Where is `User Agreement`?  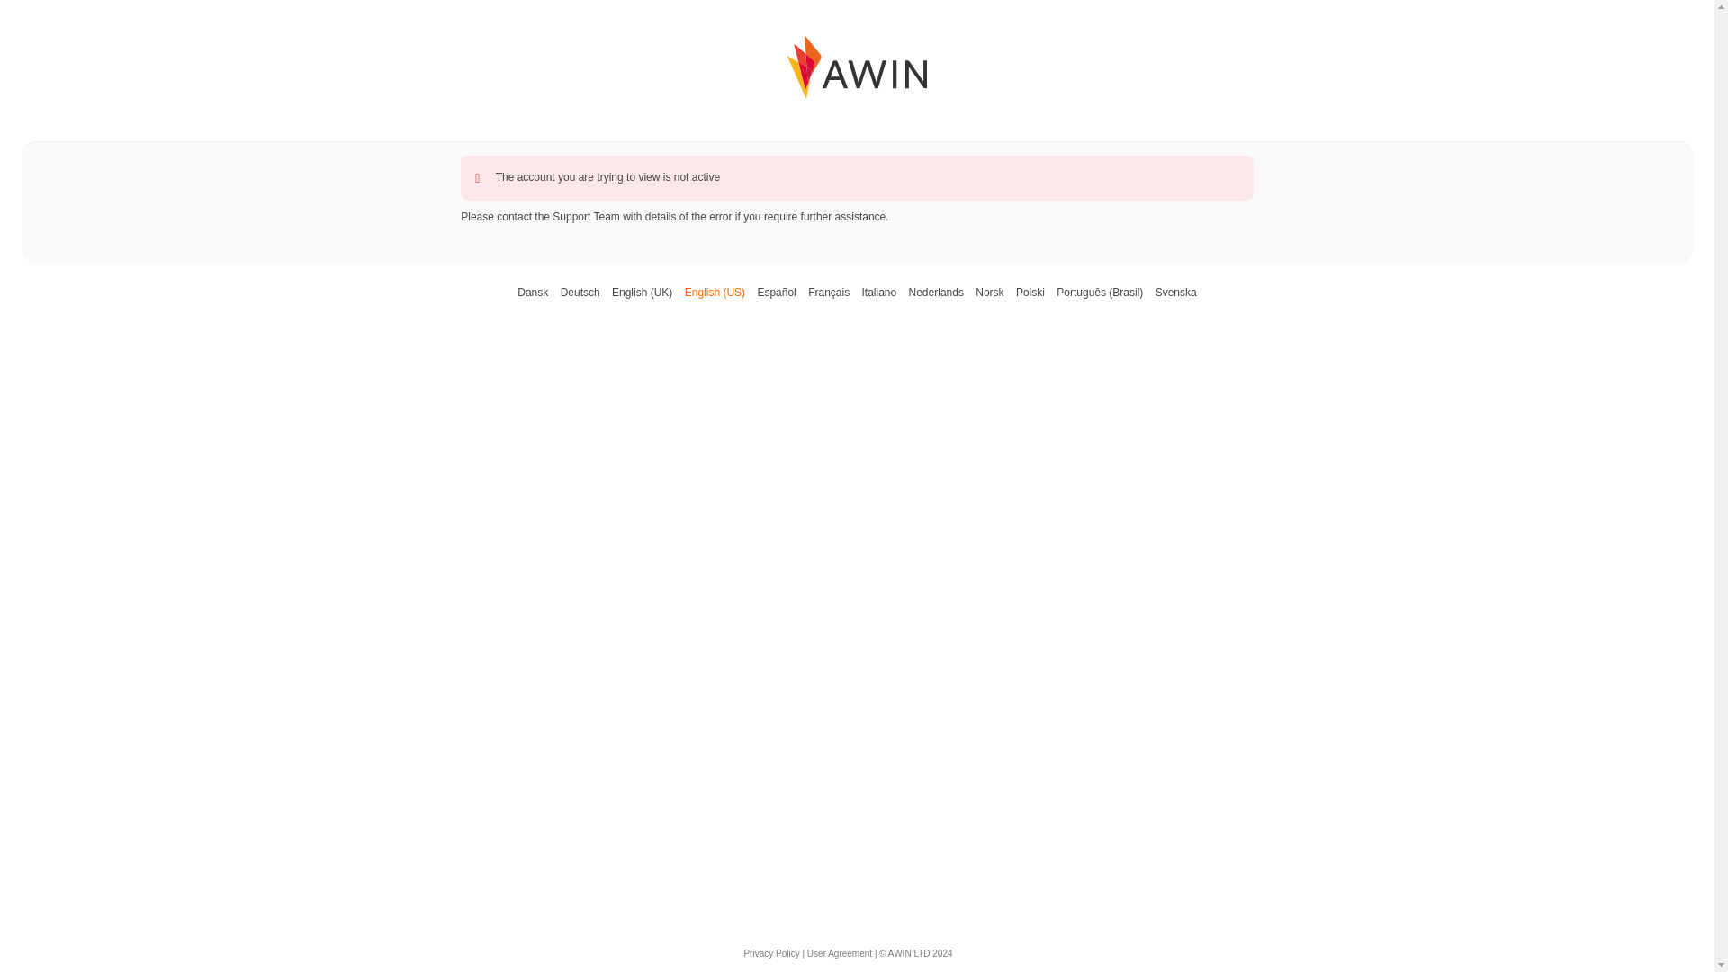 User Agreement is located at coordinates (839, 953).